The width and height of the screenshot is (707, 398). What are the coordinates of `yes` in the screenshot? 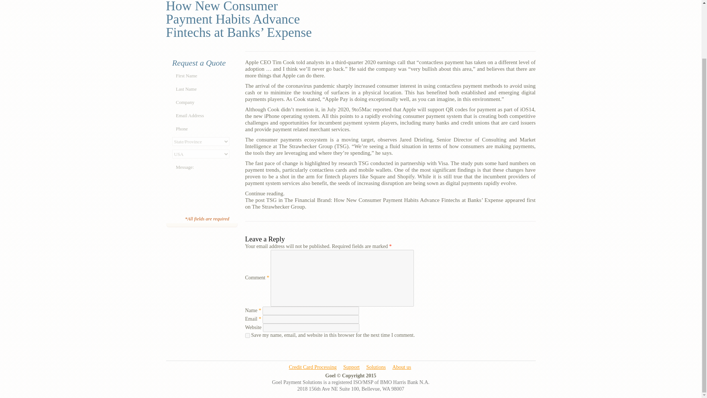 It's located at (247, 335).